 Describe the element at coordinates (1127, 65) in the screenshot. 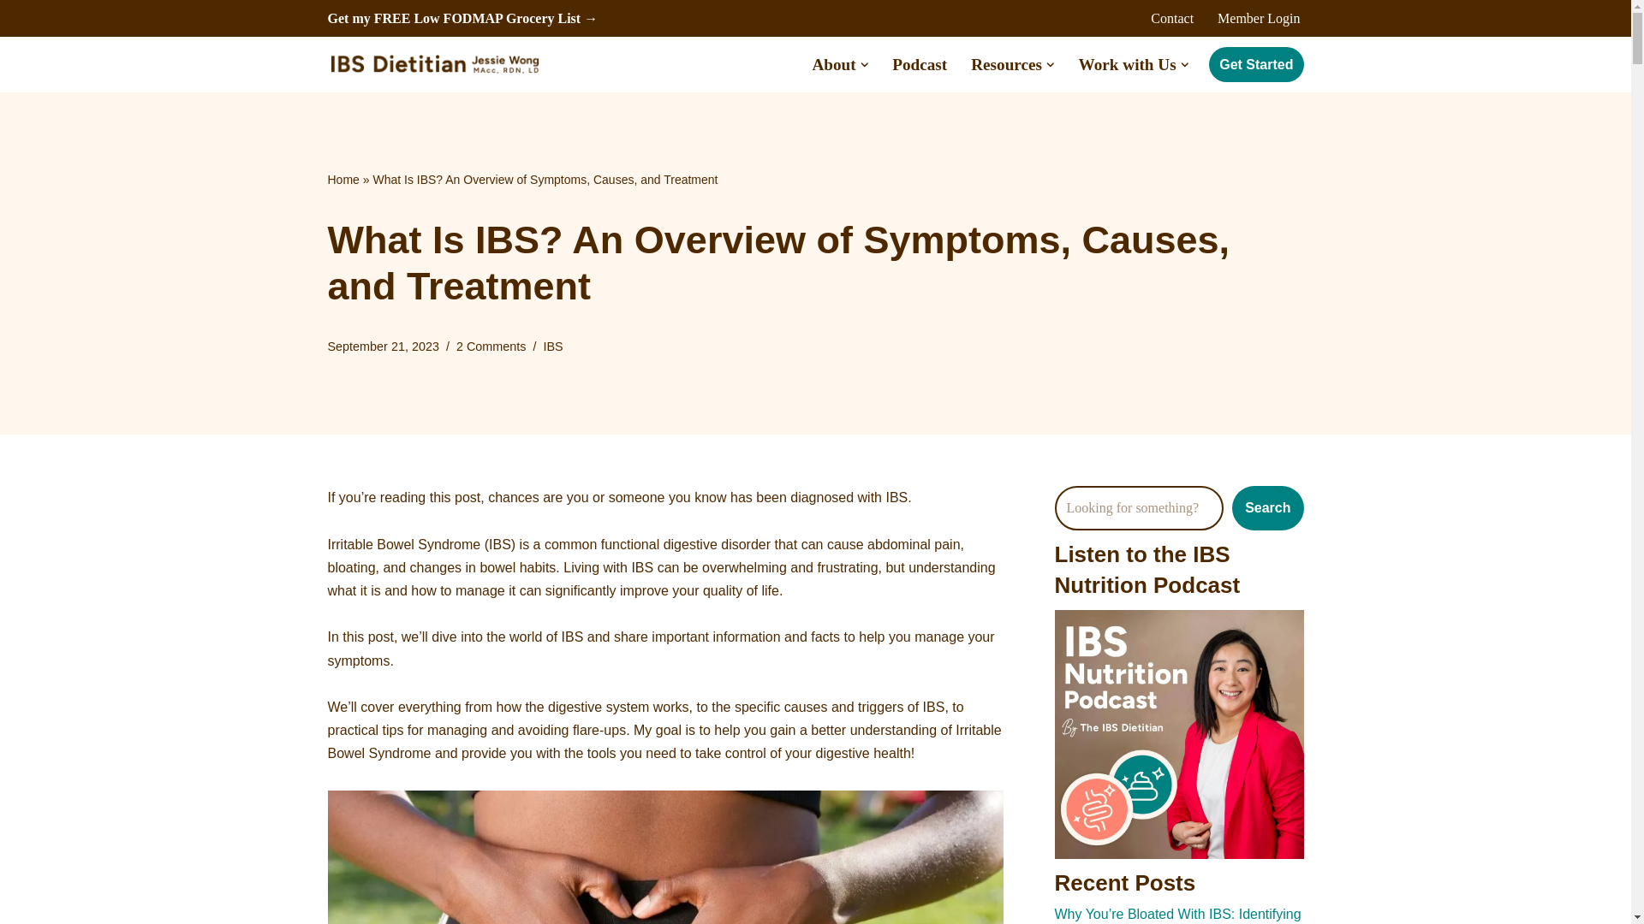

I see `Work with Us` at that location.